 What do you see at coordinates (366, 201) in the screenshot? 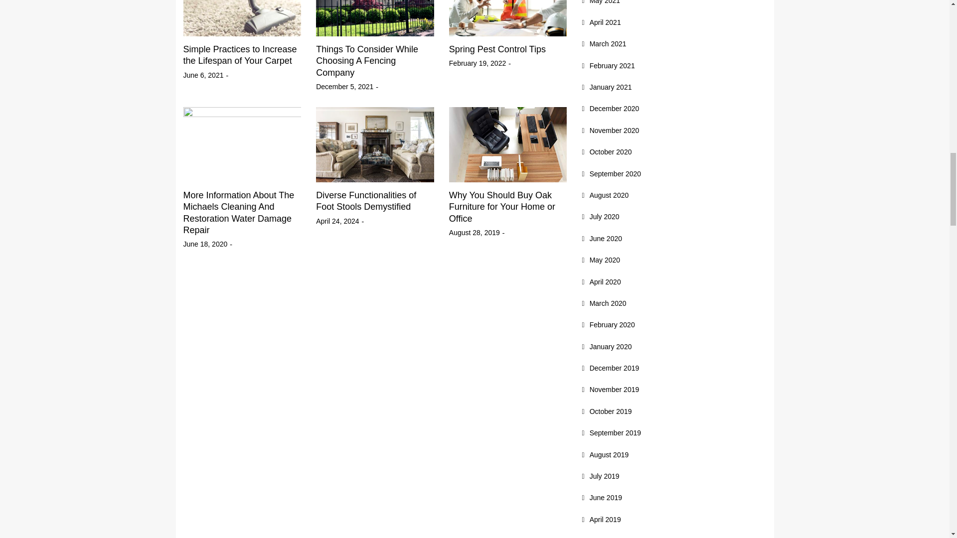
I see `Diverse Functionalities of Foot Stools Demystified` at bounding box center [366, 201].